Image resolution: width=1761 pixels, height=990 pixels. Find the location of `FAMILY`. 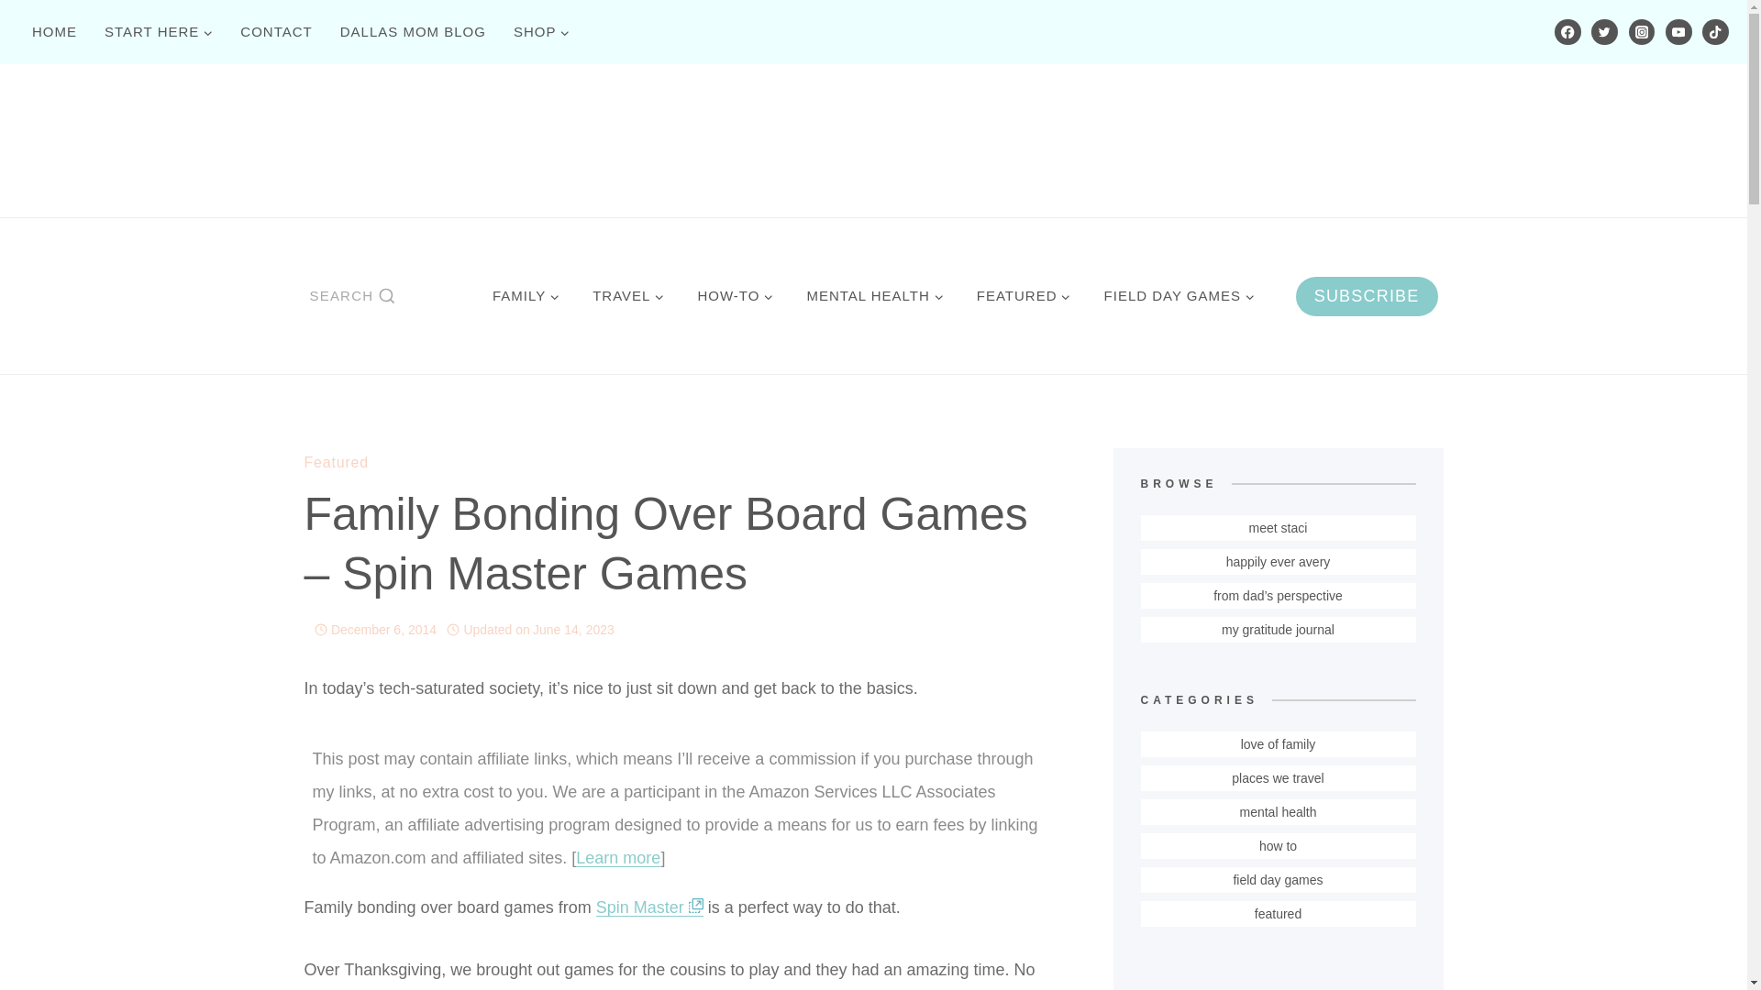

FAMILY is located at coordinates (525, 295).